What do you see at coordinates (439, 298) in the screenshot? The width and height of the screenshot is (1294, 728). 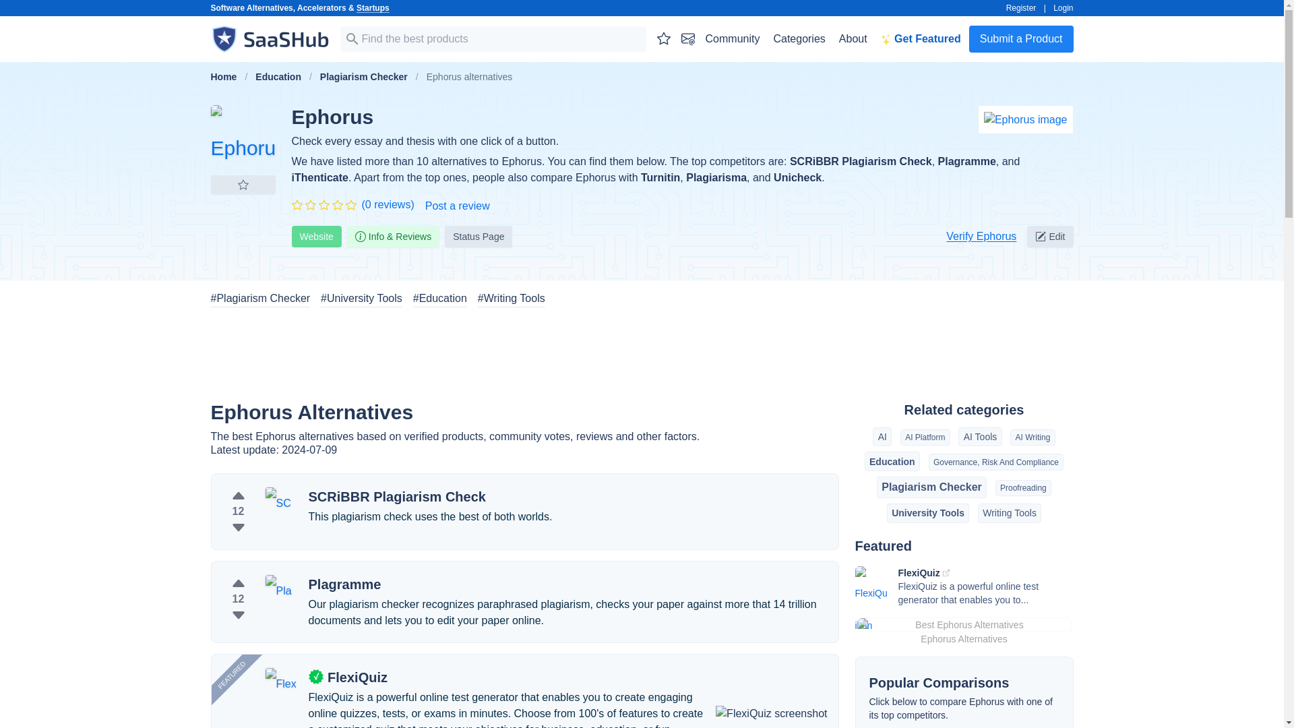 I see `The best Education products` at bounding box center [439, 298].